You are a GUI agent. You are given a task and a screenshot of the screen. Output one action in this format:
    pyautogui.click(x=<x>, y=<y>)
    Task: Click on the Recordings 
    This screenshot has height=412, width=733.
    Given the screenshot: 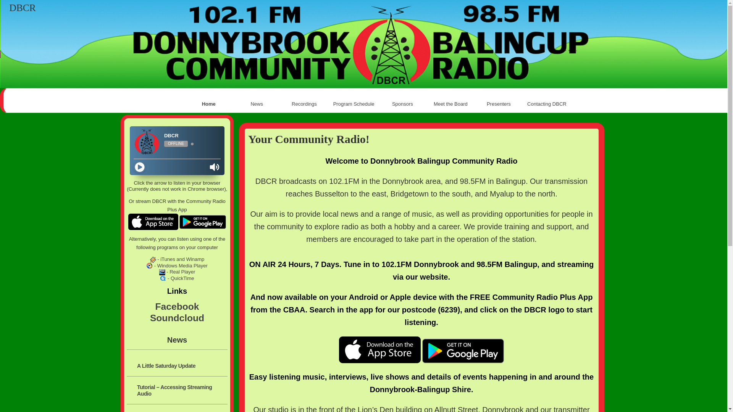 What is the action you would take?
    pyautogui.click(x=305, y=104)
    